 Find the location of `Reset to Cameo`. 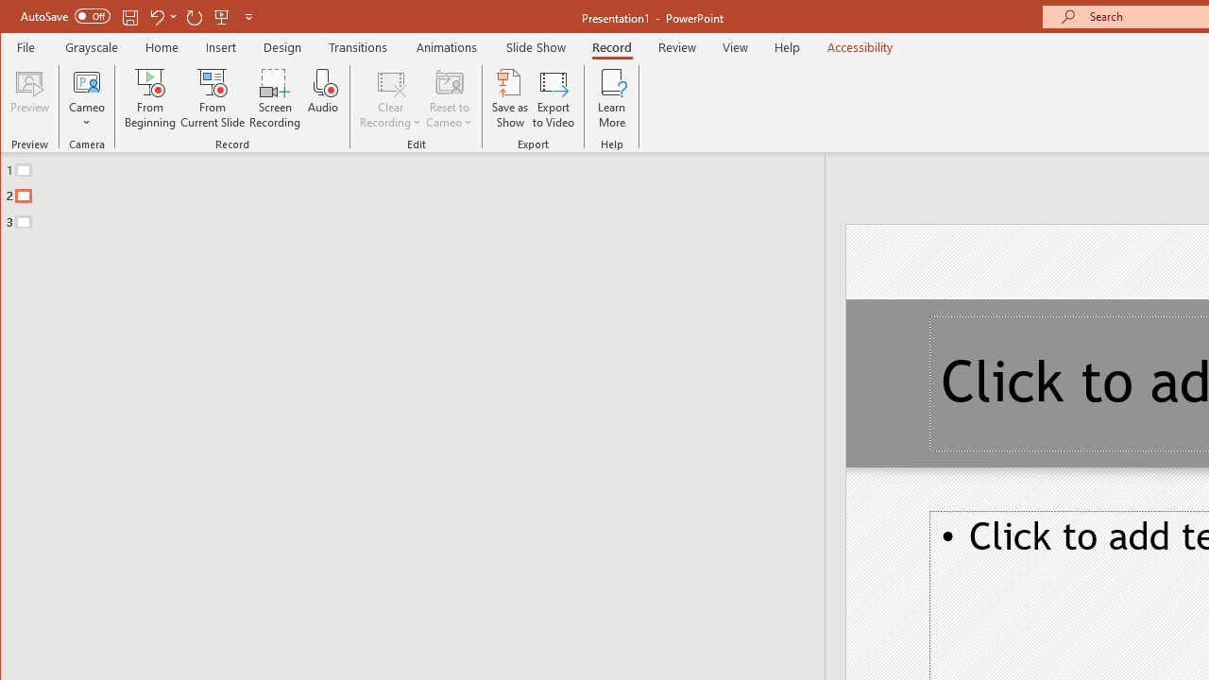

Reset to Cameo is located at coordinates (450, 98).